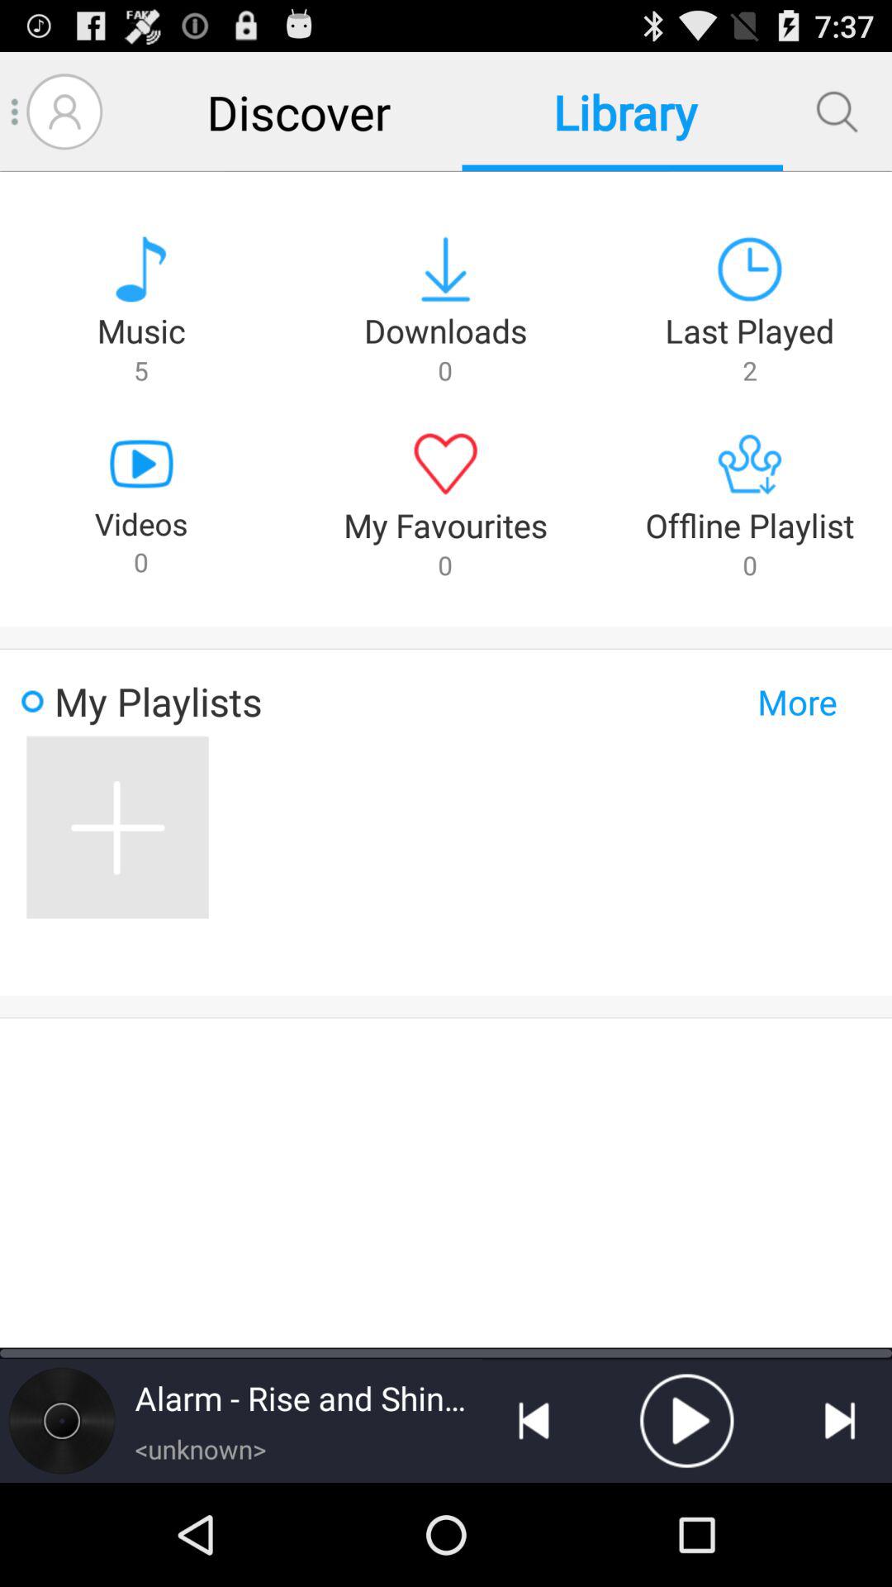  I want to click on view profile, so click(64, 112).